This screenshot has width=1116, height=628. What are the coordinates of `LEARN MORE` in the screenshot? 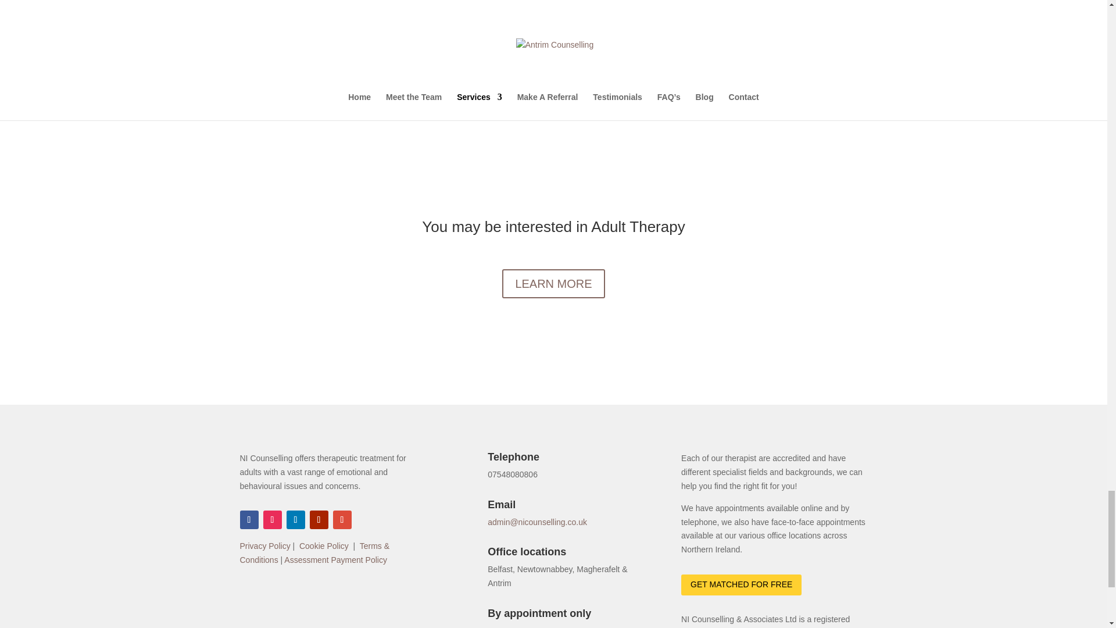 It's located at (553, 284).